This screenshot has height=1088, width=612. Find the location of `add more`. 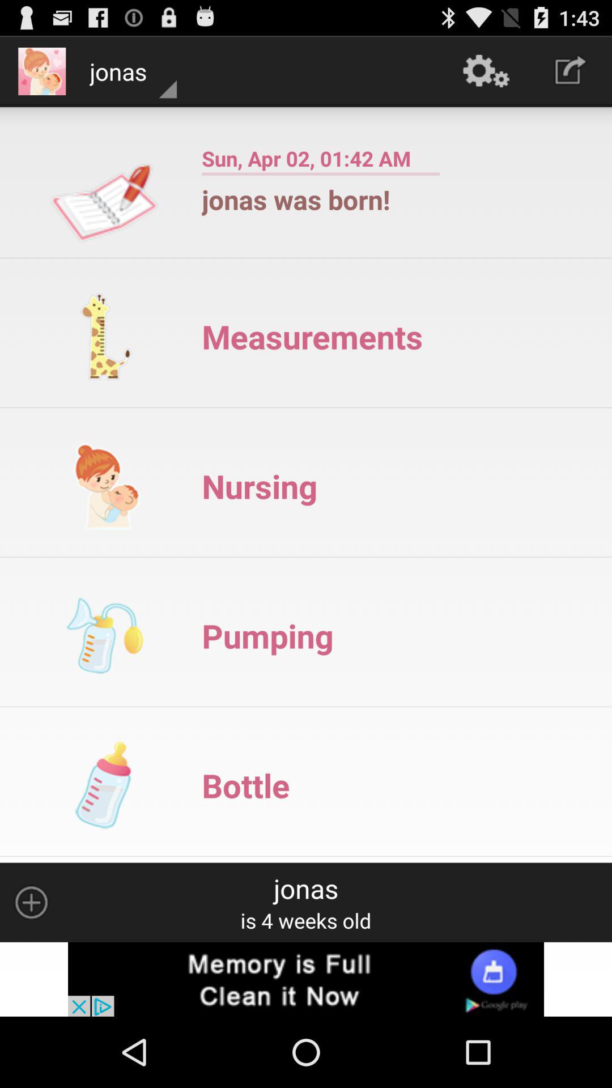

add more is located at coordinates (31, 902).